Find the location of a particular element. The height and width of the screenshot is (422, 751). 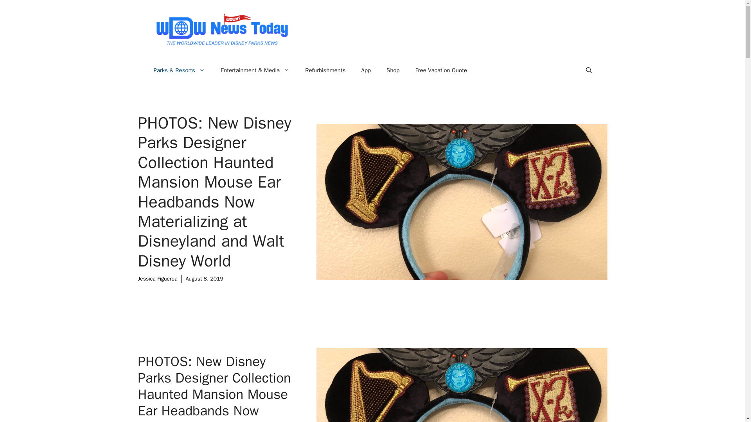

Free Vacation Quote is located at coordinates (441, 70).